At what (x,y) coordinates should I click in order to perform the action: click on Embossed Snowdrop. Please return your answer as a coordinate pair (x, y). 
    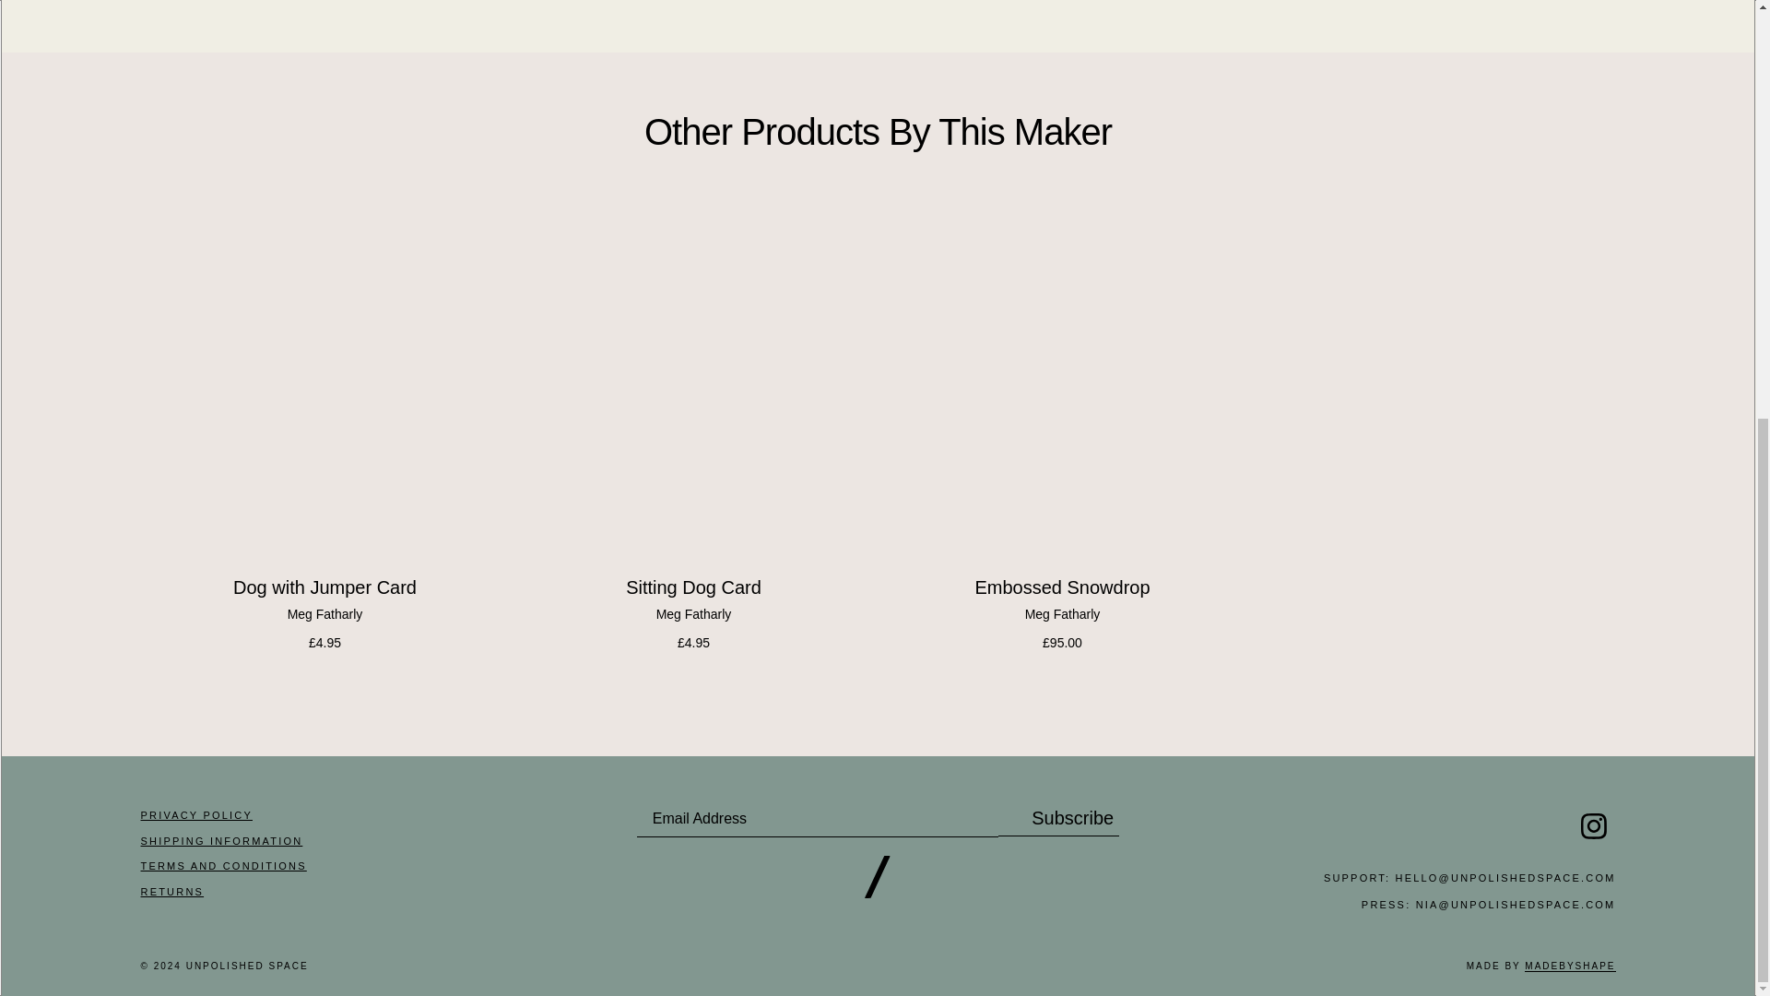
    Looking at the image, I should click on (1062, 388).